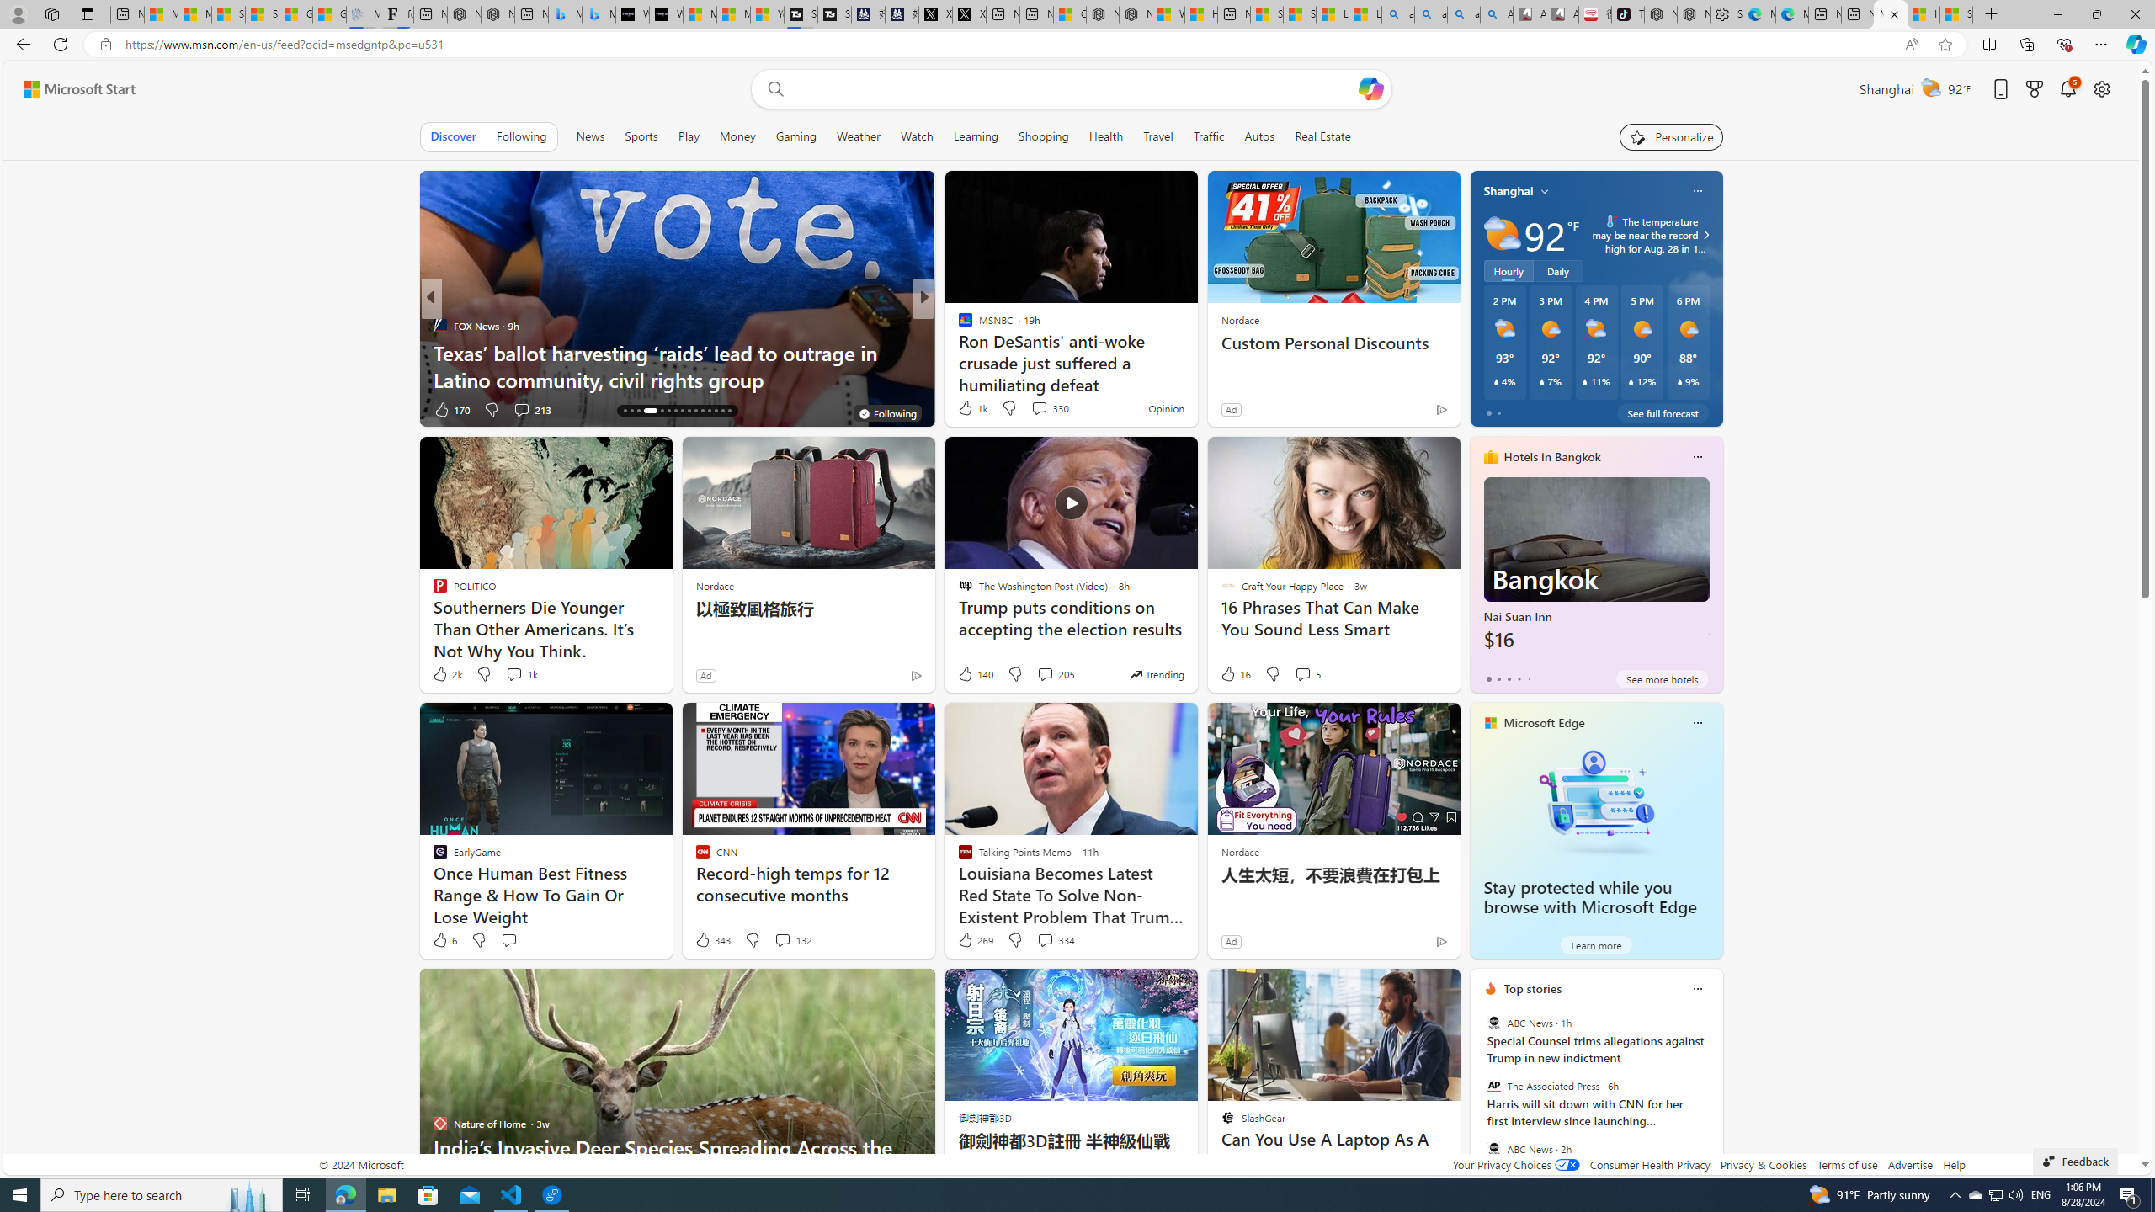 The image size is (2155, 1212). Describe the element at coordinates (1040, 409) in the screenshot. I see `View comments 353 Comment` at that location.